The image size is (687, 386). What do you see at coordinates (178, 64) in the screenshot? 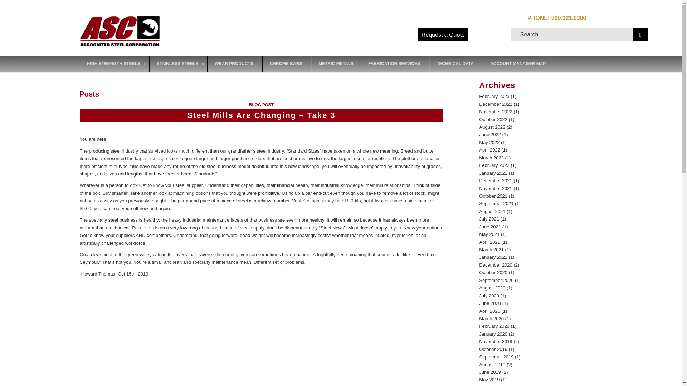
I see `STAINLESS STEELS` at bounding box center [178, 64].